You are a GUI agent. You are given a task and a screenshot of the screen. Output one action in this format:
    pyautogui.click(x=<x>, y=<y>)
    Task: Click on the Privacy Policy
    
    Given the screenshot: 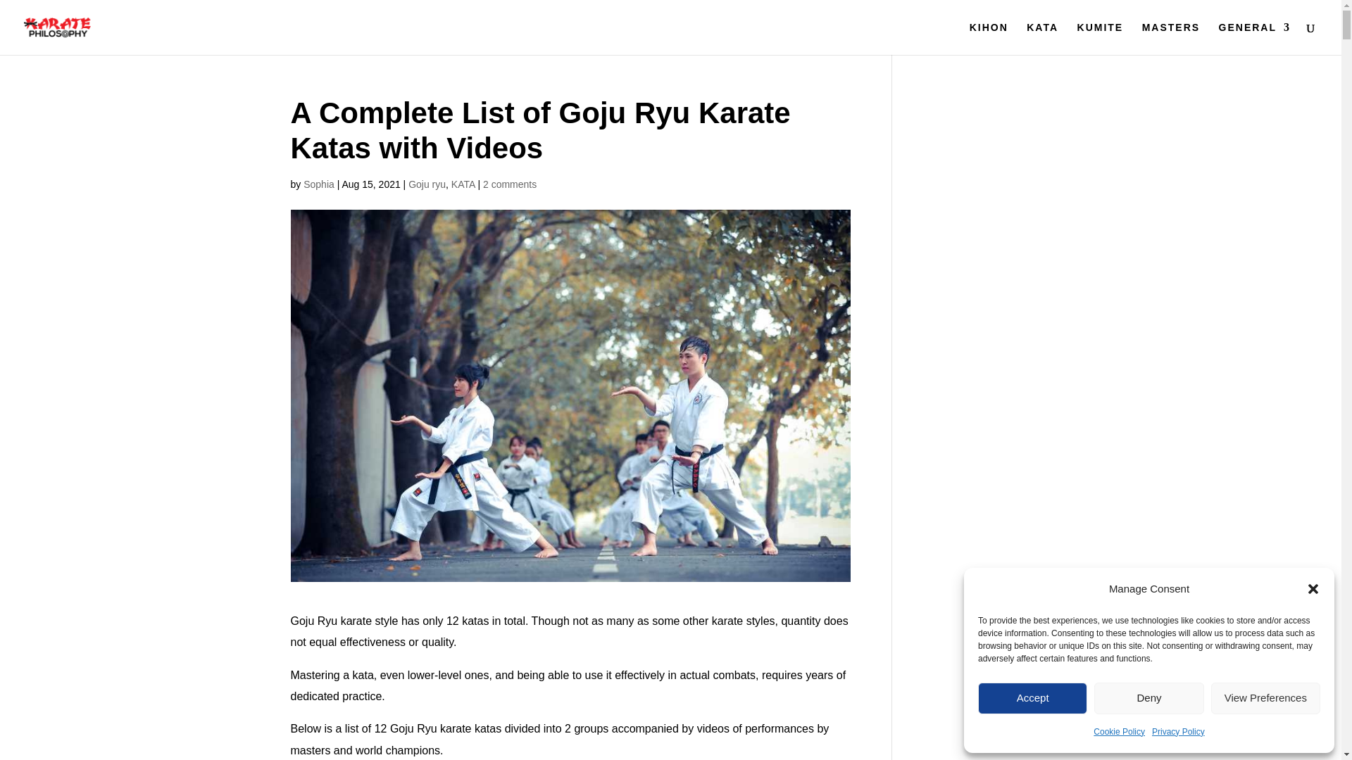 What is the action you would take?
    pyautogui.click(x=1177, y=732)
    